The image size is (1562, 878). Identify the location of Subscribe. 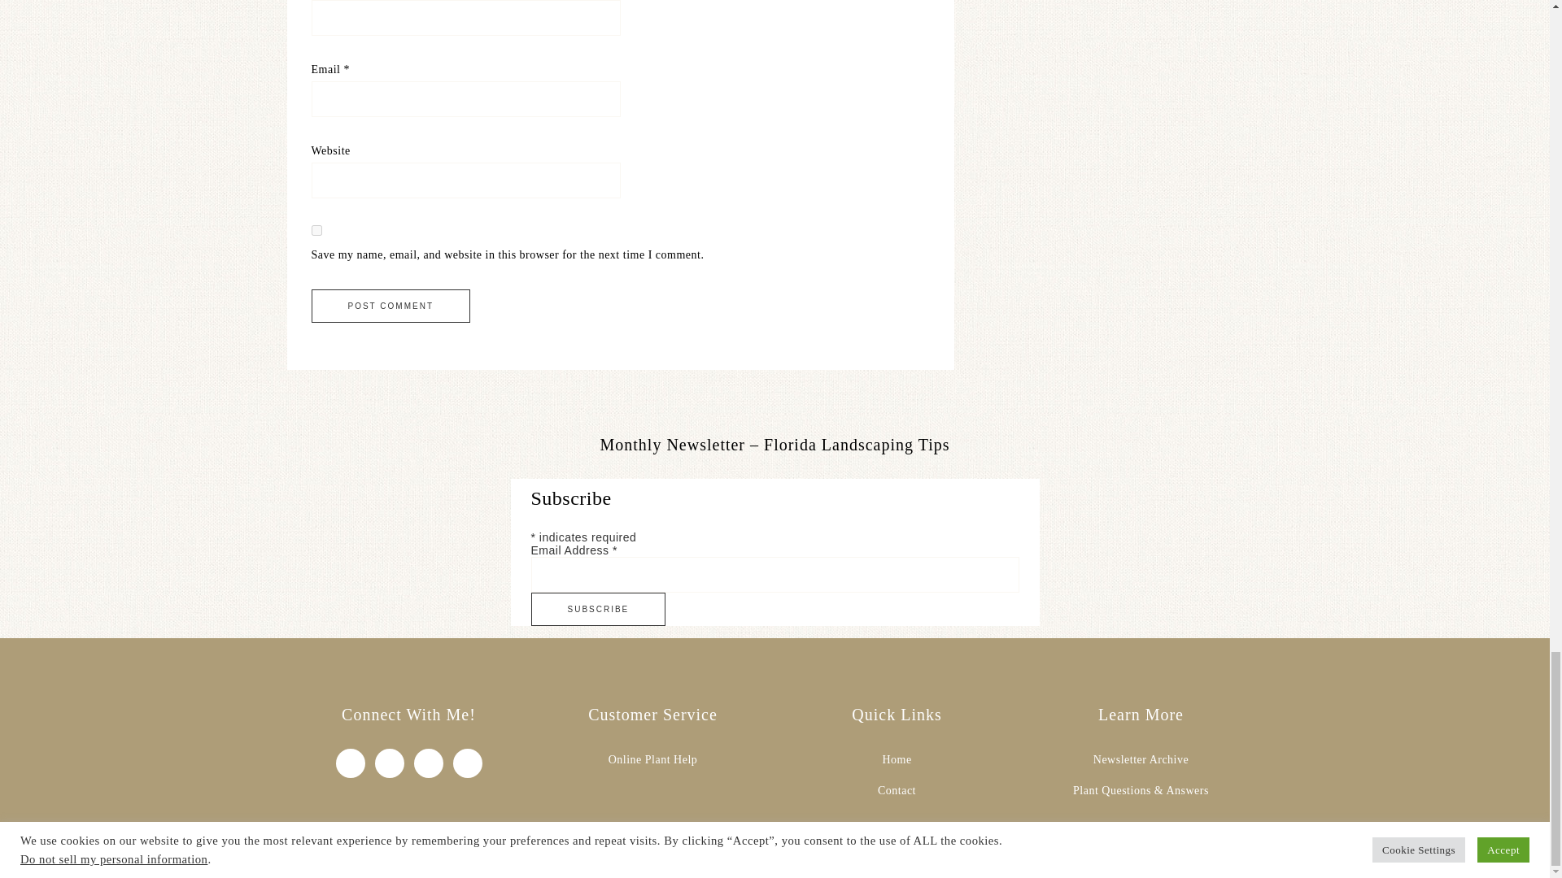
(597, 610).